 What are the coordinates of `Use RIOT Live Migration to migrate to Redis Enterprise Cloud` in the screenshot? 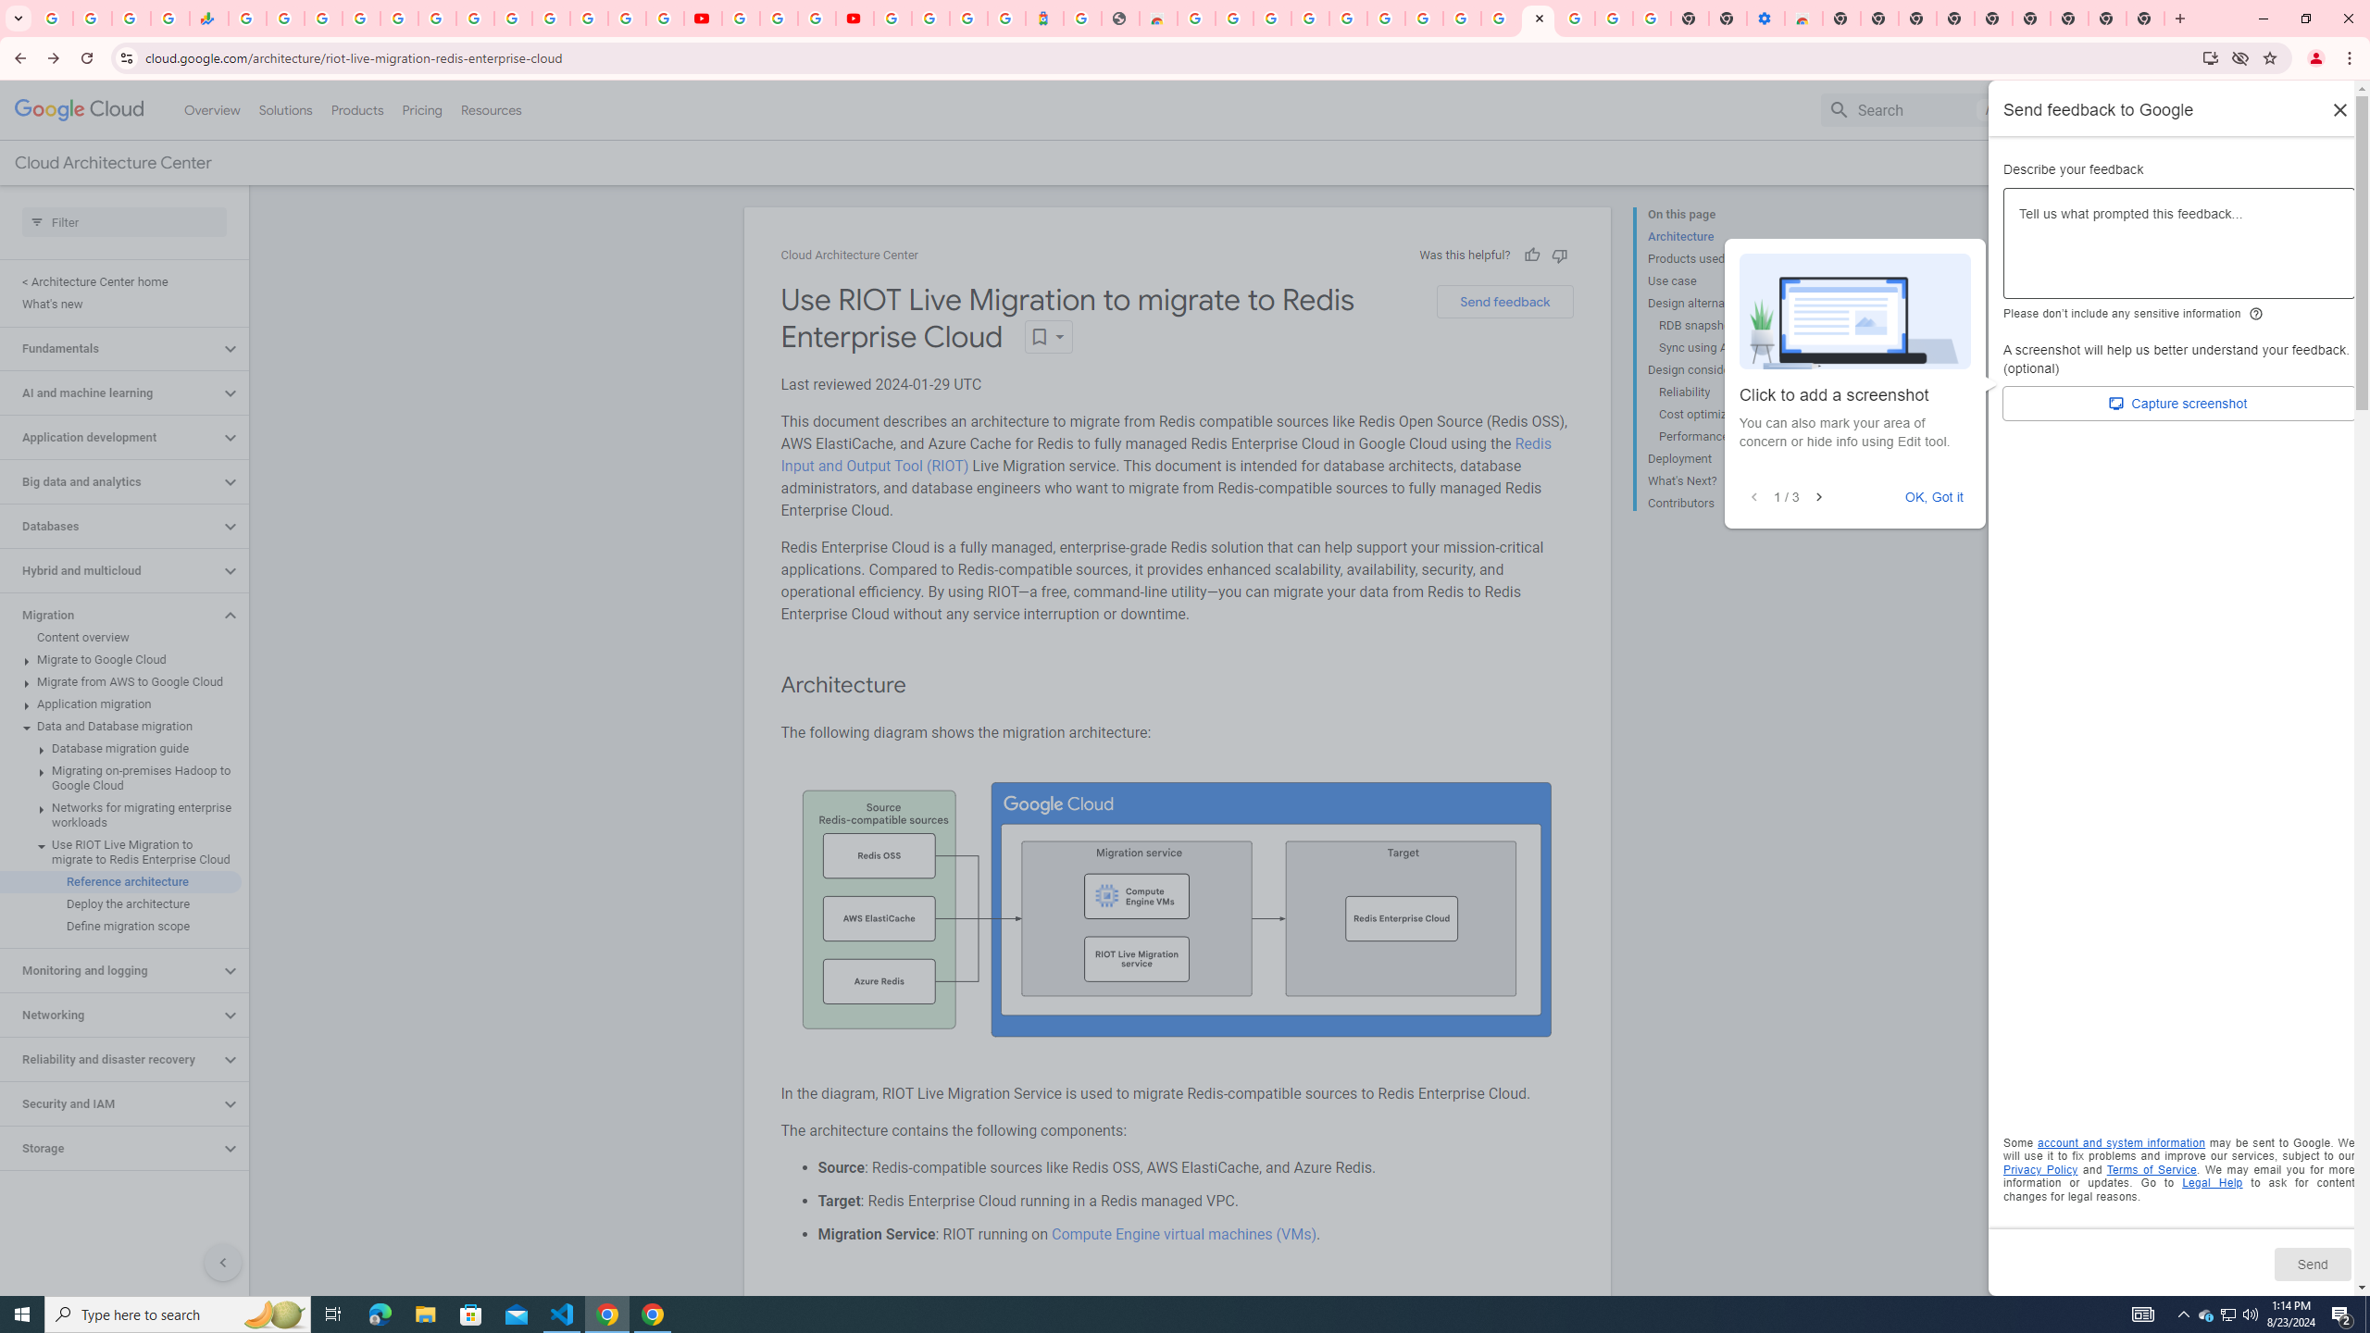 It's located at (120, 852).